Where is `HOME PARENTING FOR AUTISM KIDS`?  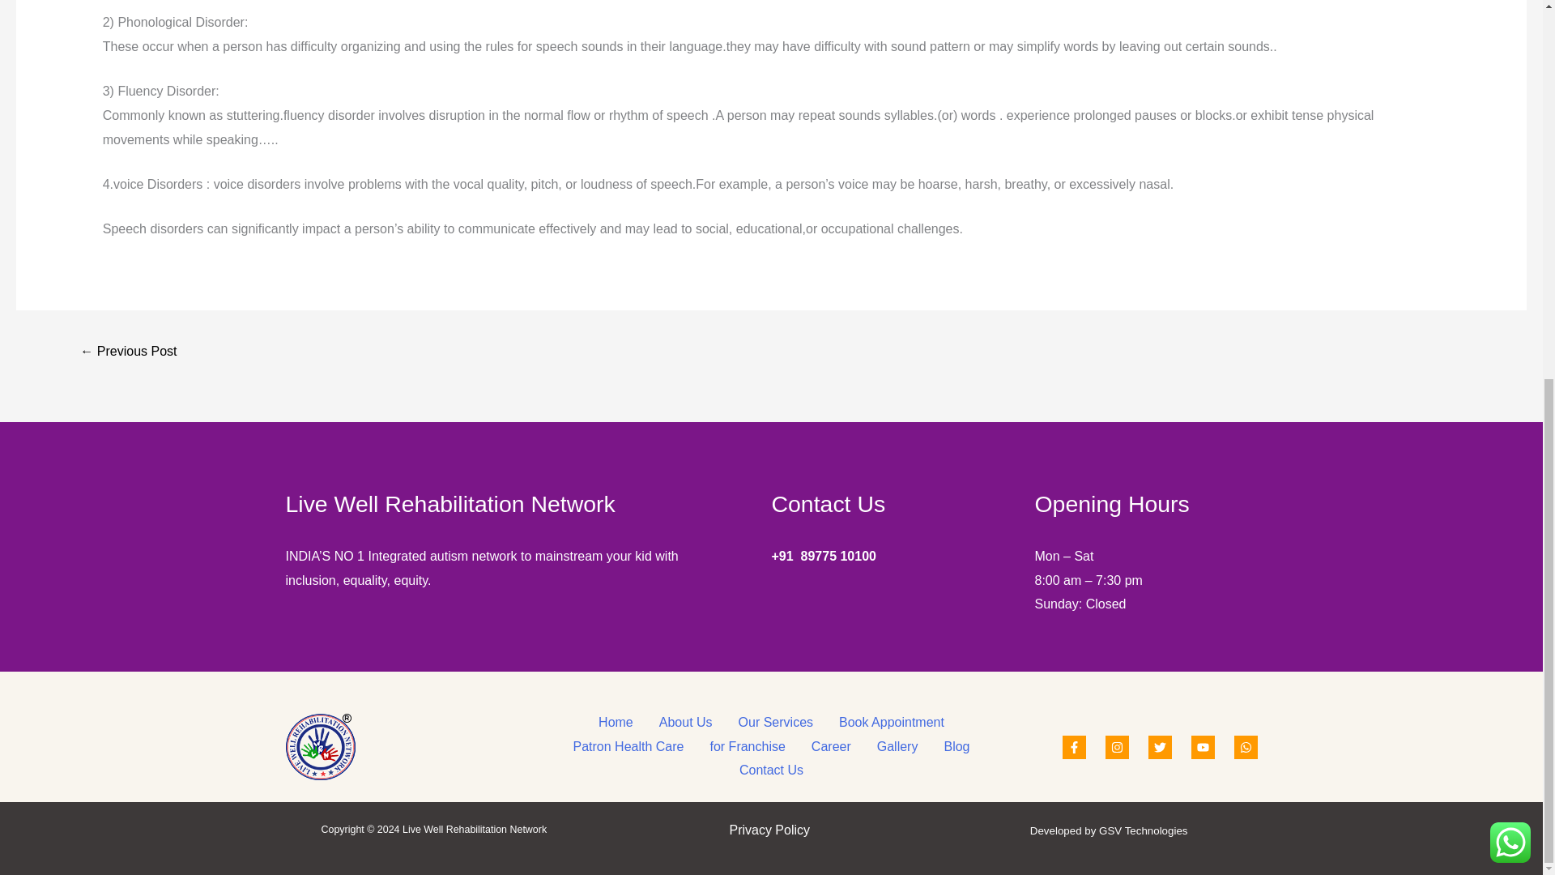 HOME PARENTING FOR AUTISM KIDS is located at coordinates (128, 352).